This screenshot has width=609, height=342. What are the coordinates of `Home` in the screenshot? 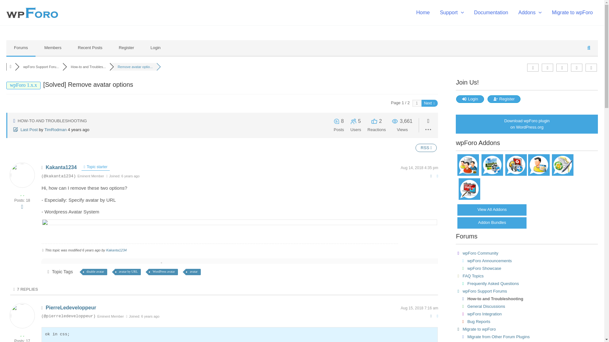 It's located at (423, 13).